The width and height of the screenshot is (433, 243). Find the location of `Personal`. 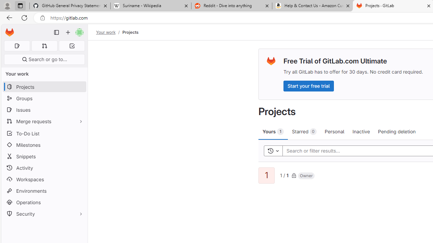

Personal is located at coordinates (334, 131).